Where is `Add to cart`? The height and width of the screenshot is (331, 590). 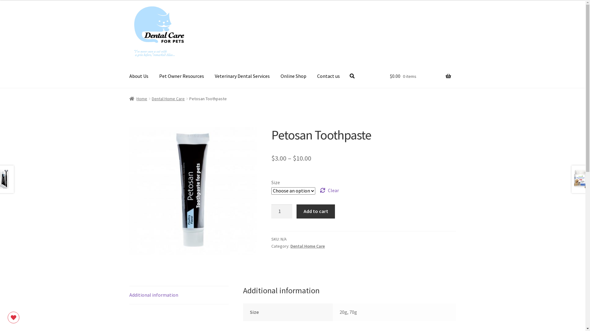
Add to cart is located at coordinates (316, 211).